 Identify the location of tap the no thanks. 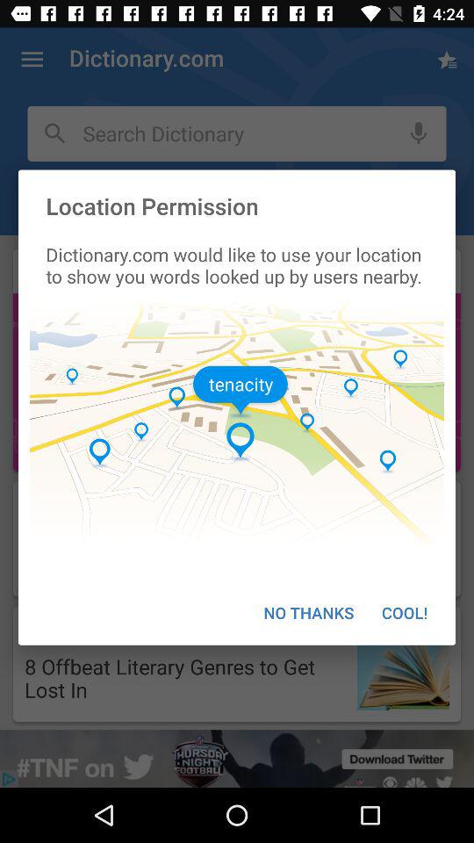
(309, 613).